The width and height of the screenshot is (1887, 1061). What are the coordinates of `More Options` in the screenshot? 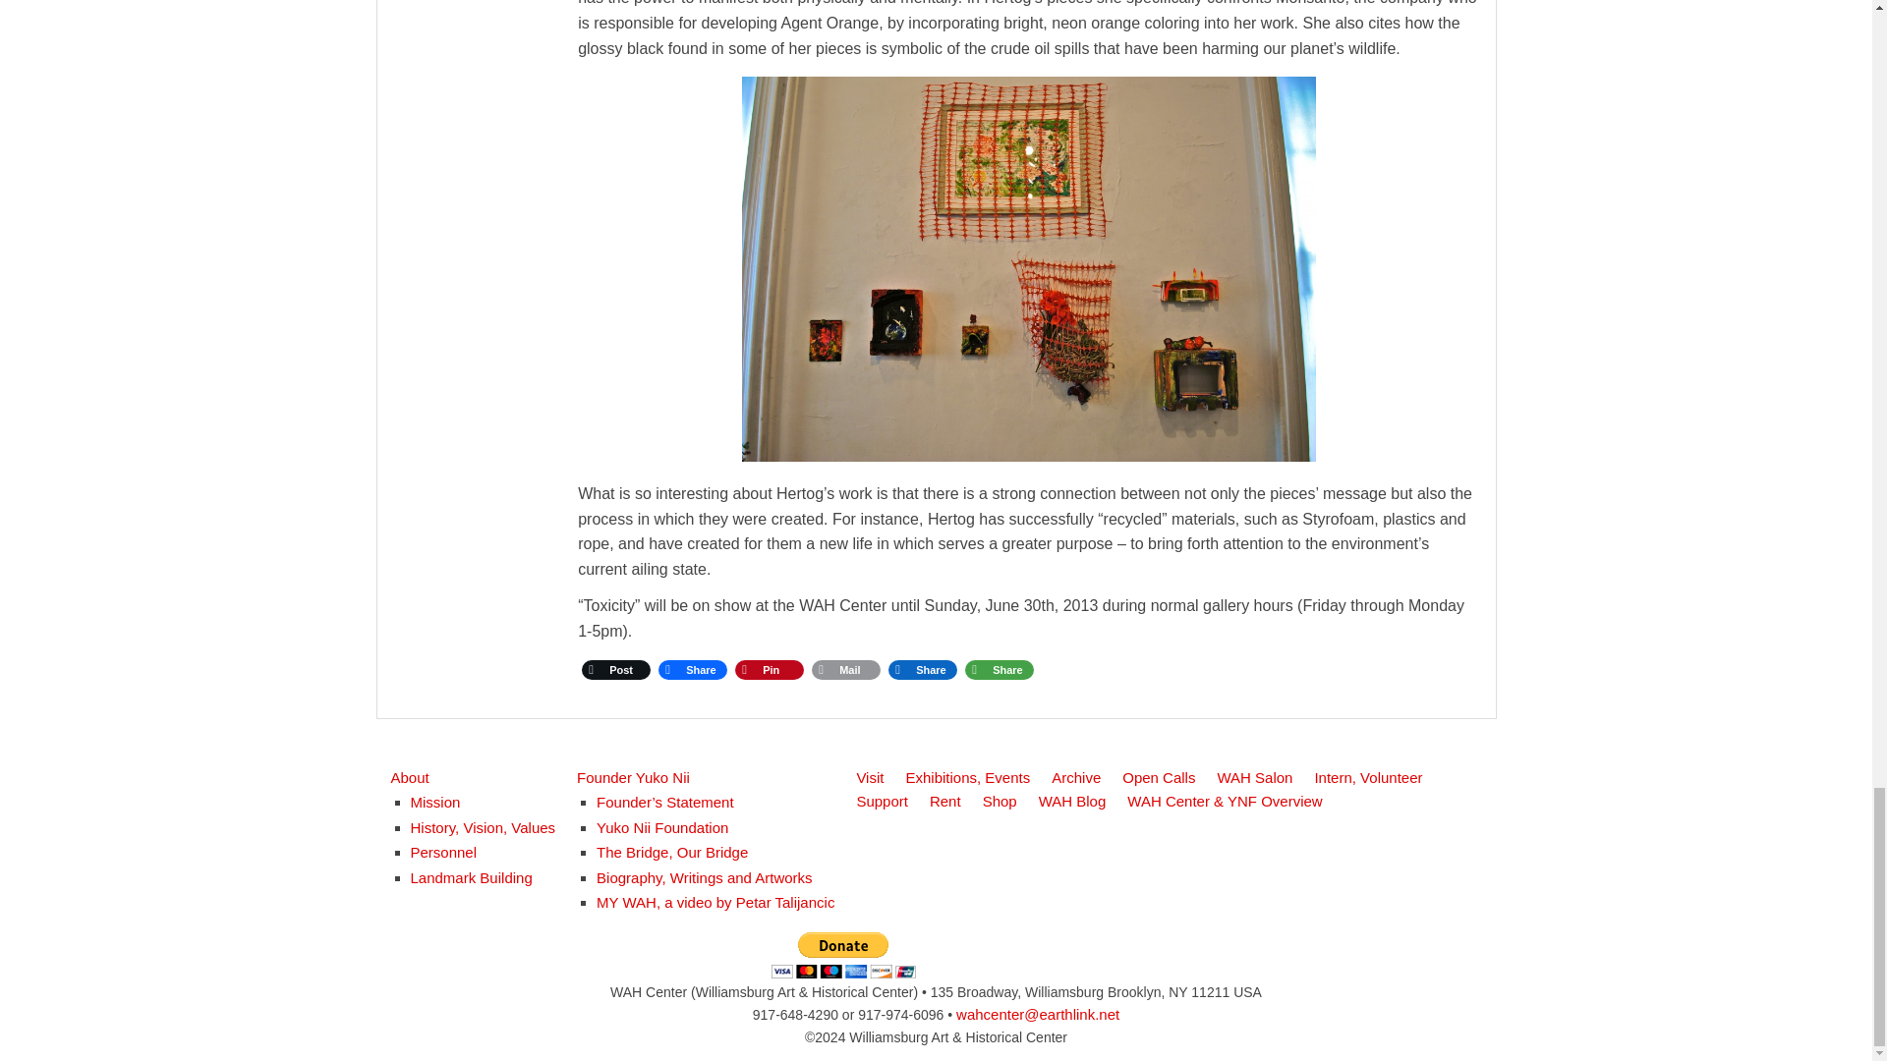 It's located at (999, 669).